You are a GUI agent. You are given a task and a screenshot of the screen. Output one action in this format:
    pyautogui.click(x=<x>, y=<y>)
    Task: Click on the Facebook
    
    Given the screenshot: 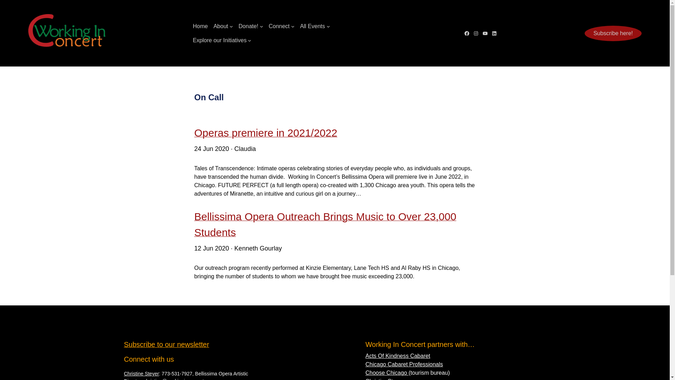 What is the action you would take?
    pyautogui.click(x=467, y=33)
    